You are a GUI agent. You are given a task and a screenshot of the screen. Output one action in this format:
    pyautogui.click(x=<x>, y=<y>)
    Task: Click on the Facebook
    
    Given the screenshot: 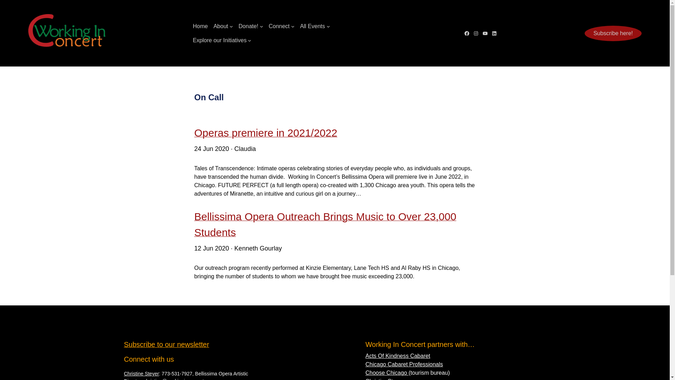 What is the action you would take?
    pyautogui.click(x=467, y=33)
    